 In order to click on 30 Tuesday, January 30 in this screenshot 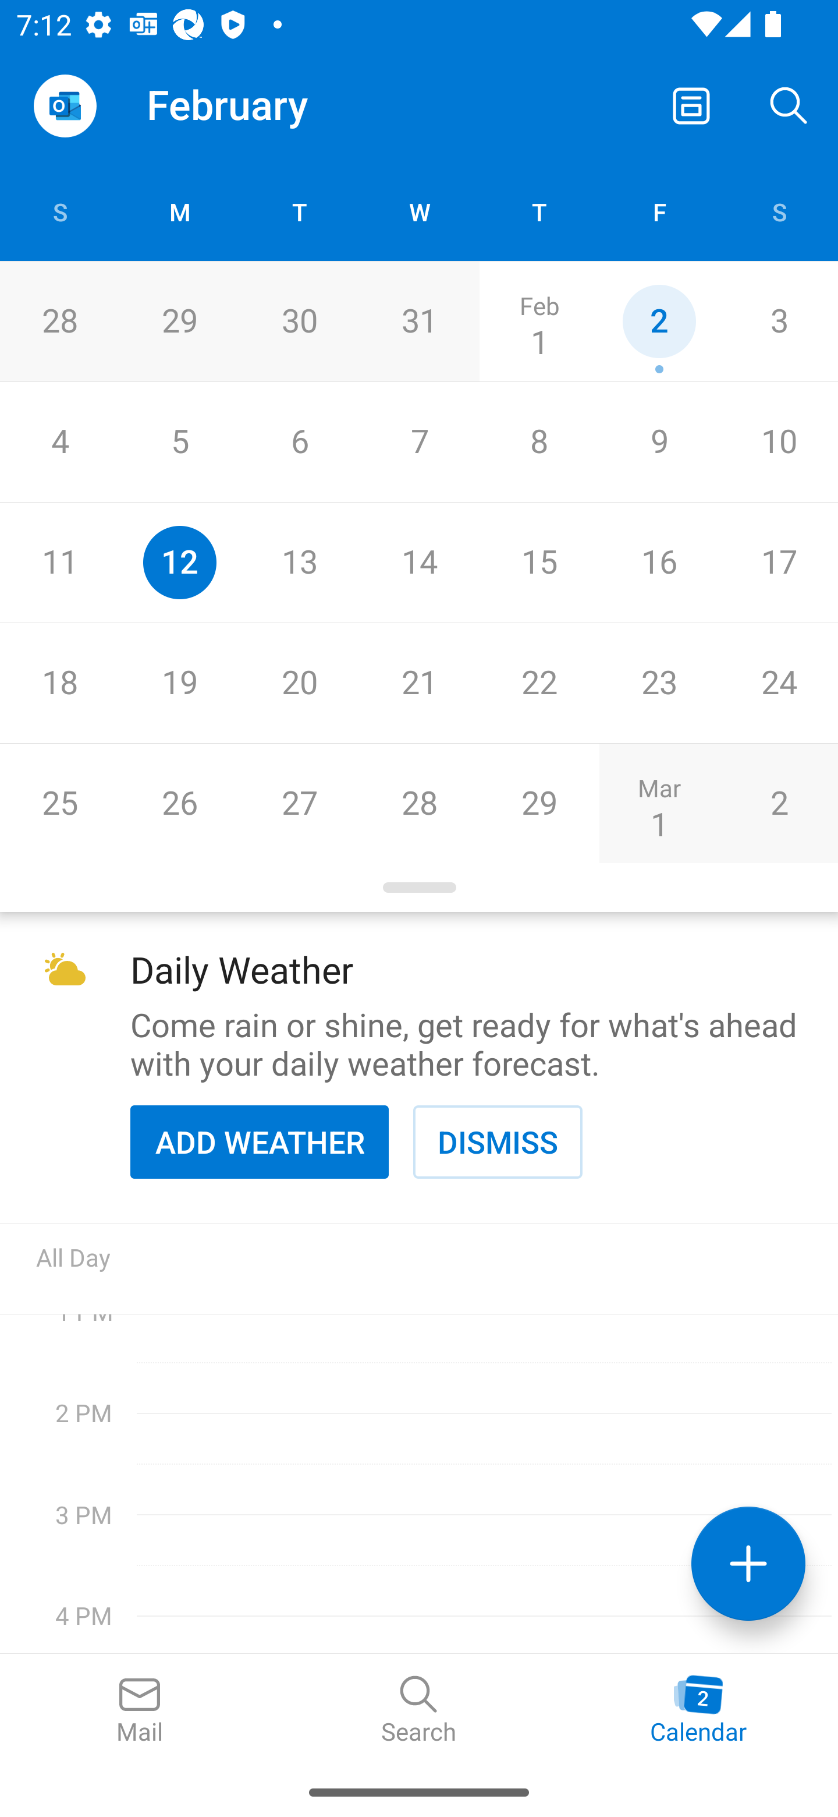, I will do `click(299, 321)`.